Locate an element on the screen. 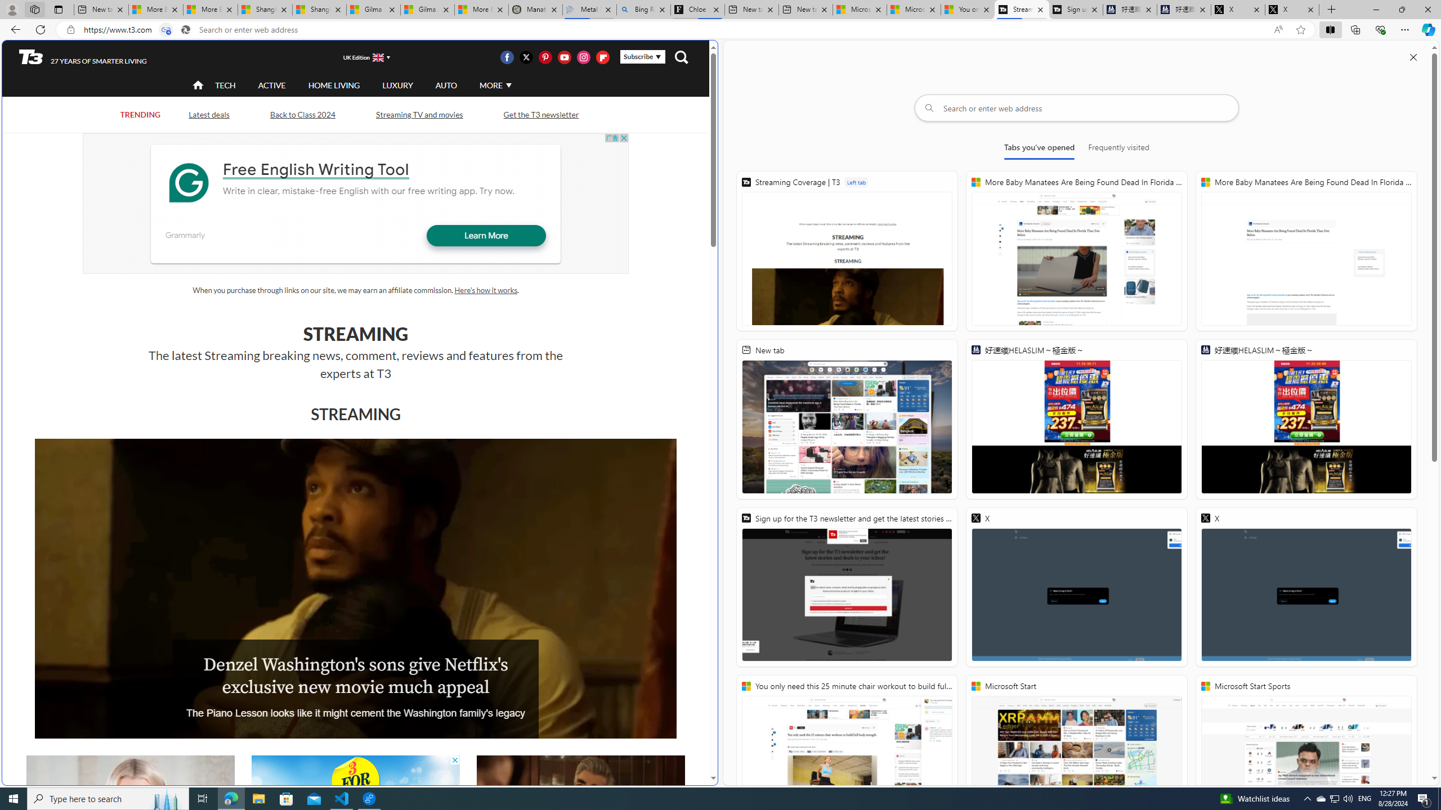 The height and width of the screenshot is (810, 1441). Tabs you've opened is located at coordinates (1039, 150).